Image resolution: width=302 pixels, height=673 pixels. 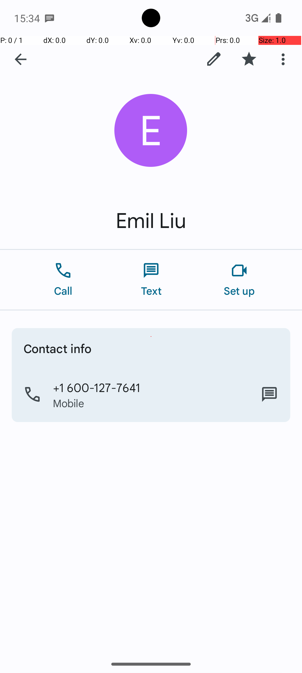 What do you see at coordinates (270, 395) in the screenshot?
I see `Text Mobile +1 600-127-7641` at bounding box center [270, 395].